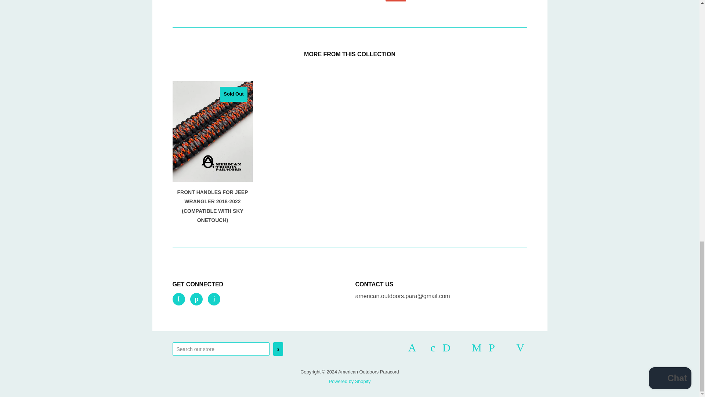  What do you see at coordinates (178, 299) in the screenshot?
I see `American Outdoors Paracord on Facebook` at bounding box center [178, 299].